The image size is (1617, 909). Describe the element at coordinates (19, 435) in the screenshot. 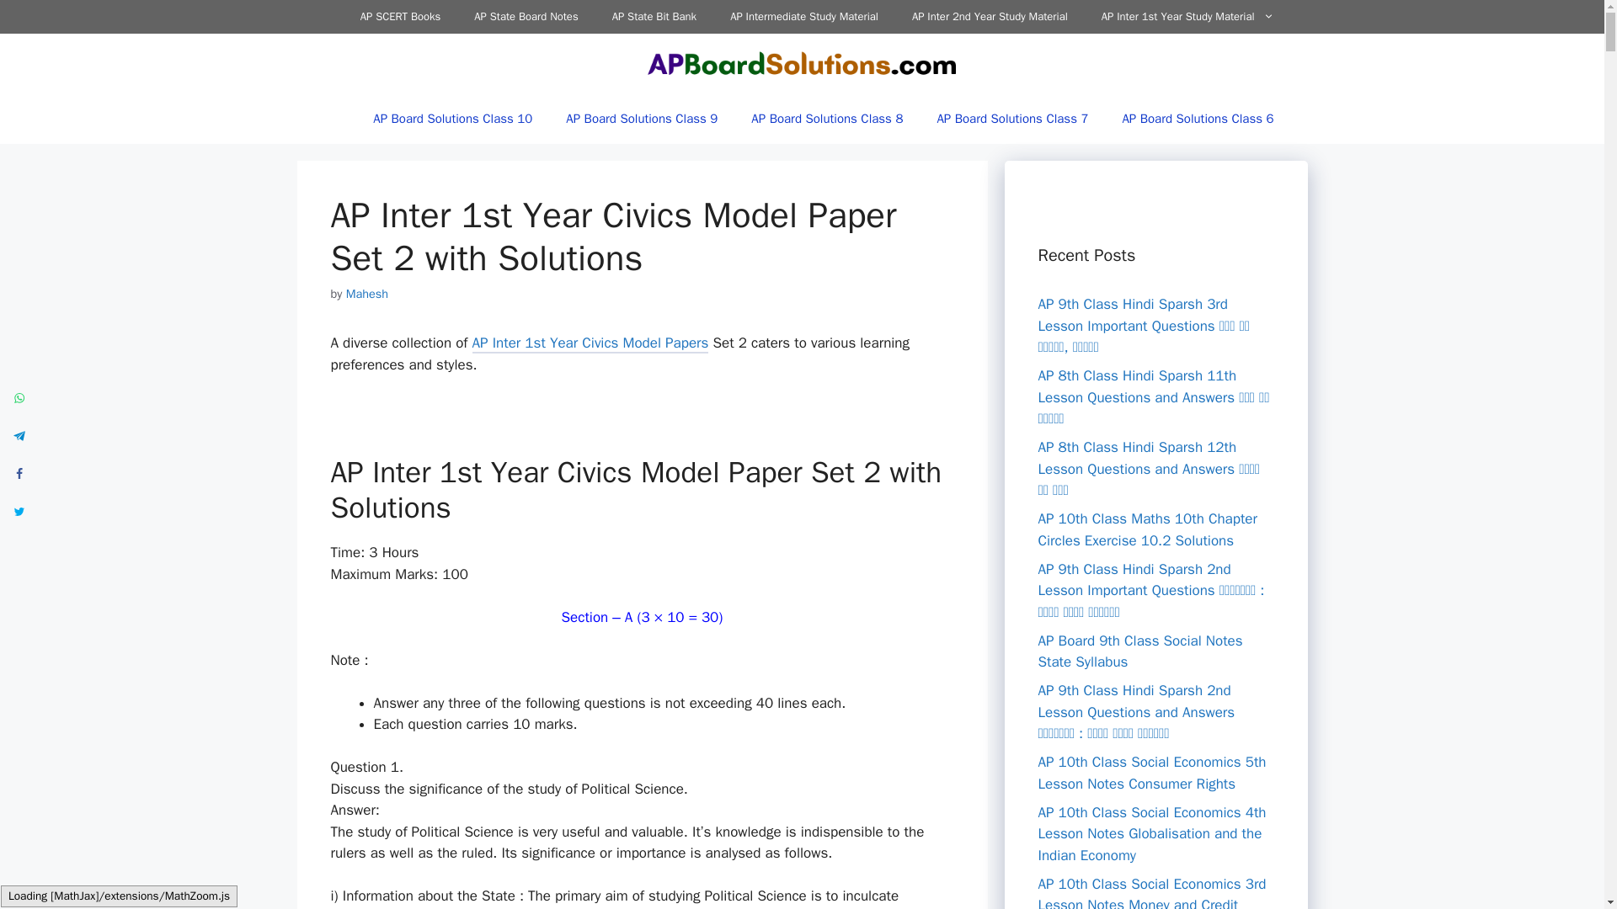

I see `Share on Telegram` at that location.